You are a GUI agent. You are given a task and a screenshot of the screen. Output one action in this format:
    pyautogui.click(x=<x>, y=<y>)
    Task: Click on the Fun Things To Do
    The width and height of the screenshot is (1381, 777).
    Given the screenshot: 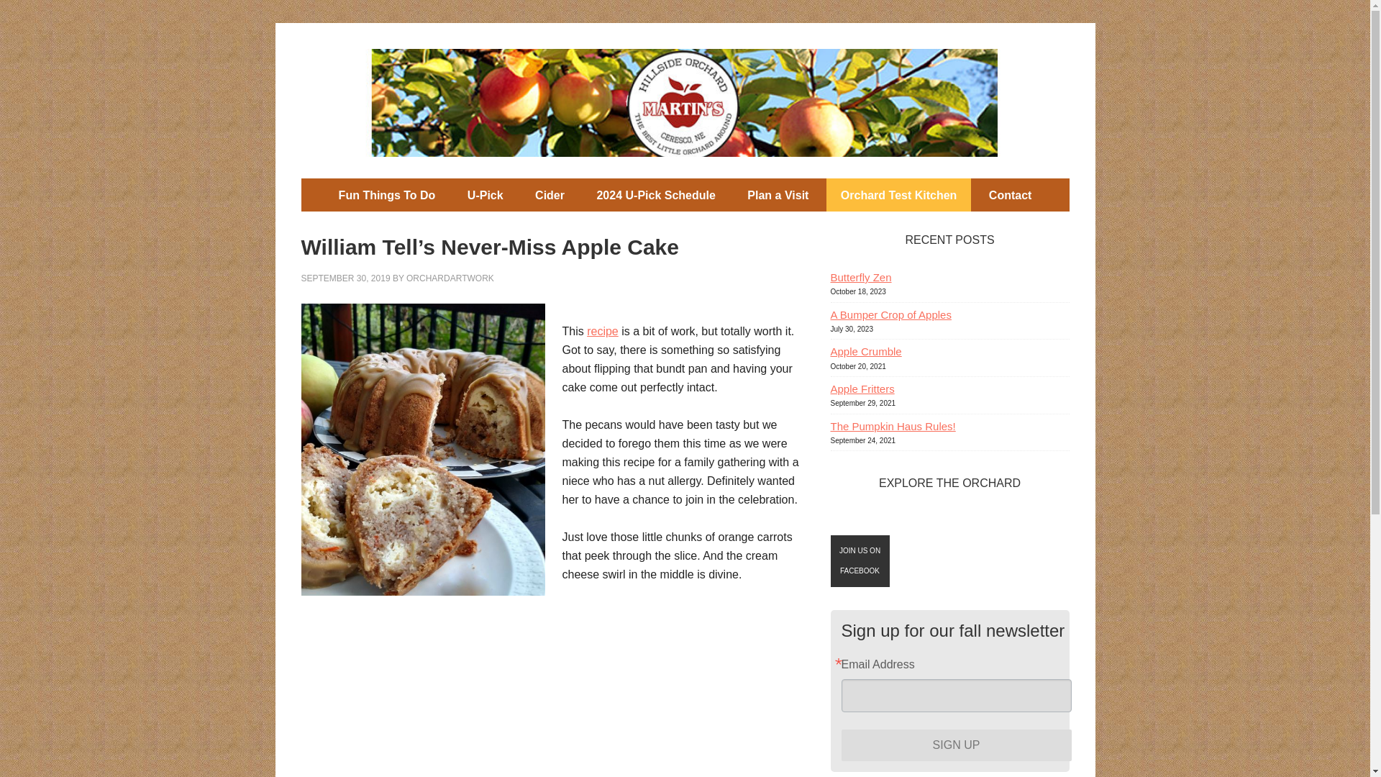 What is the action you would take?
    pyautogui.click(x=387, y=194)
    